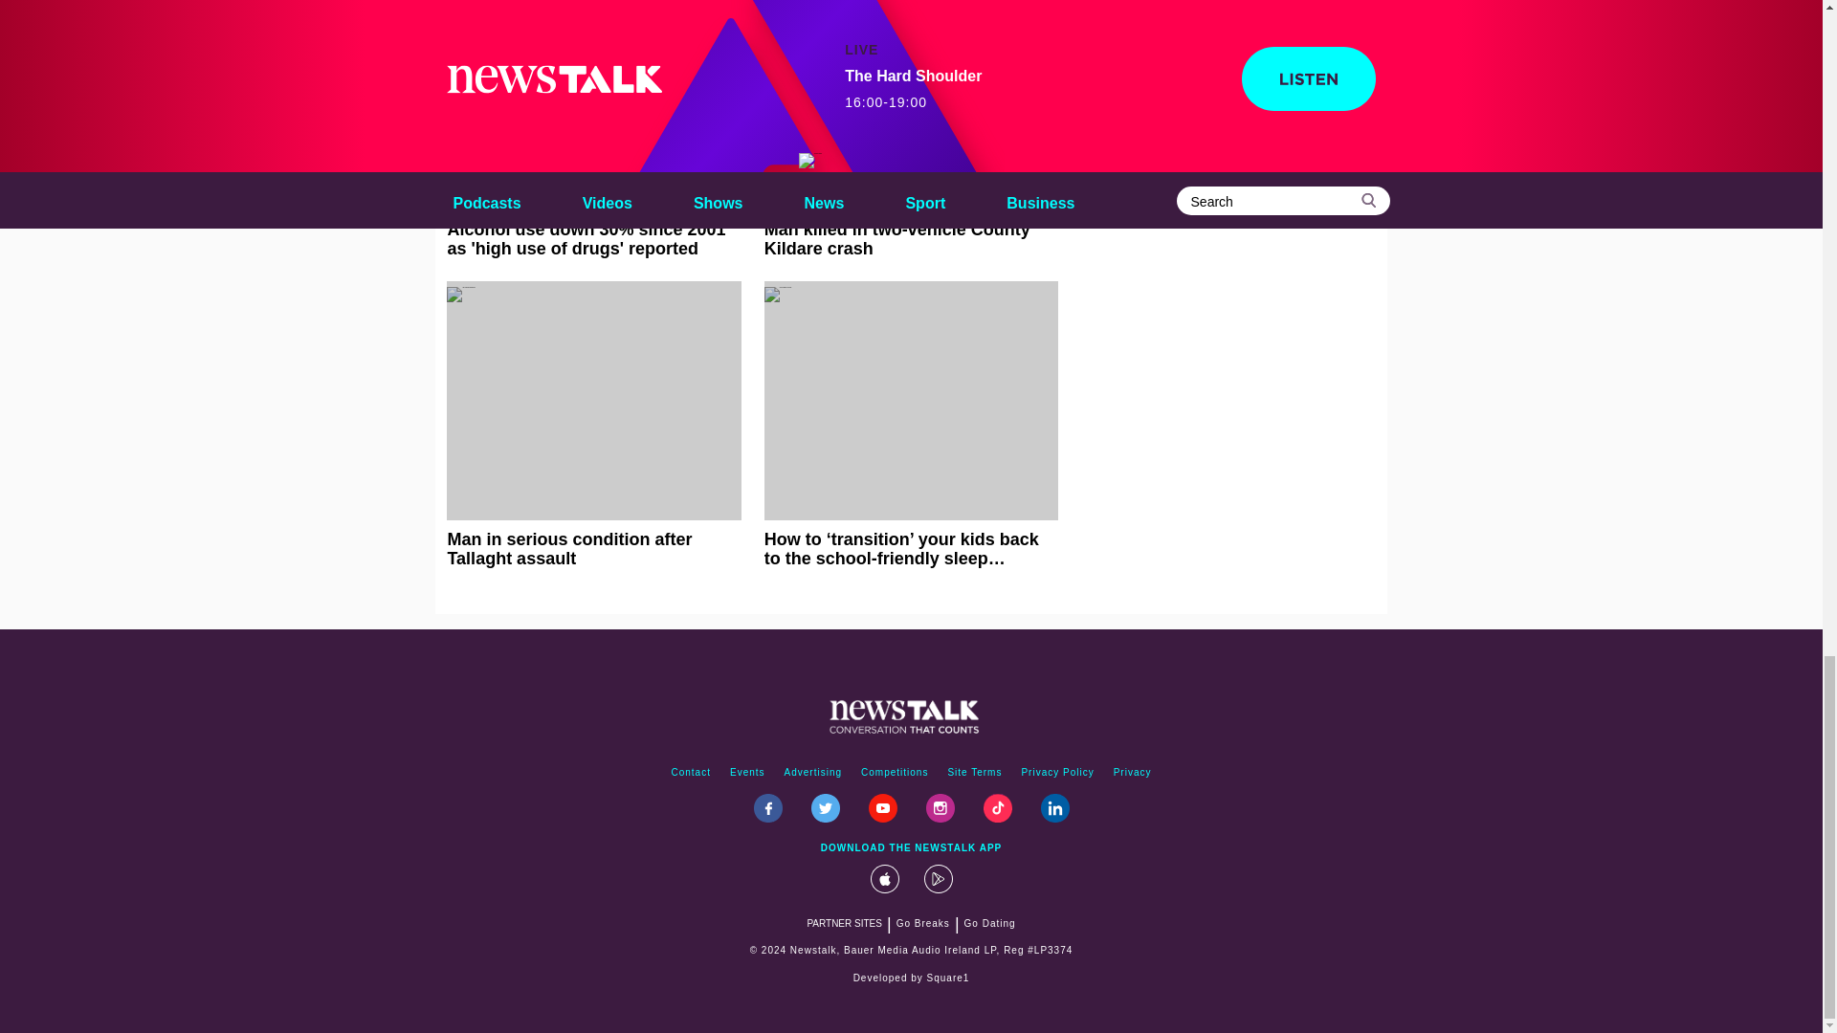 The width and height of the screenshot is (1837, 1033). What do you see at coordinates (974, 773) in the screenshot?
I see `site terms` at bounding box center [974, 773].